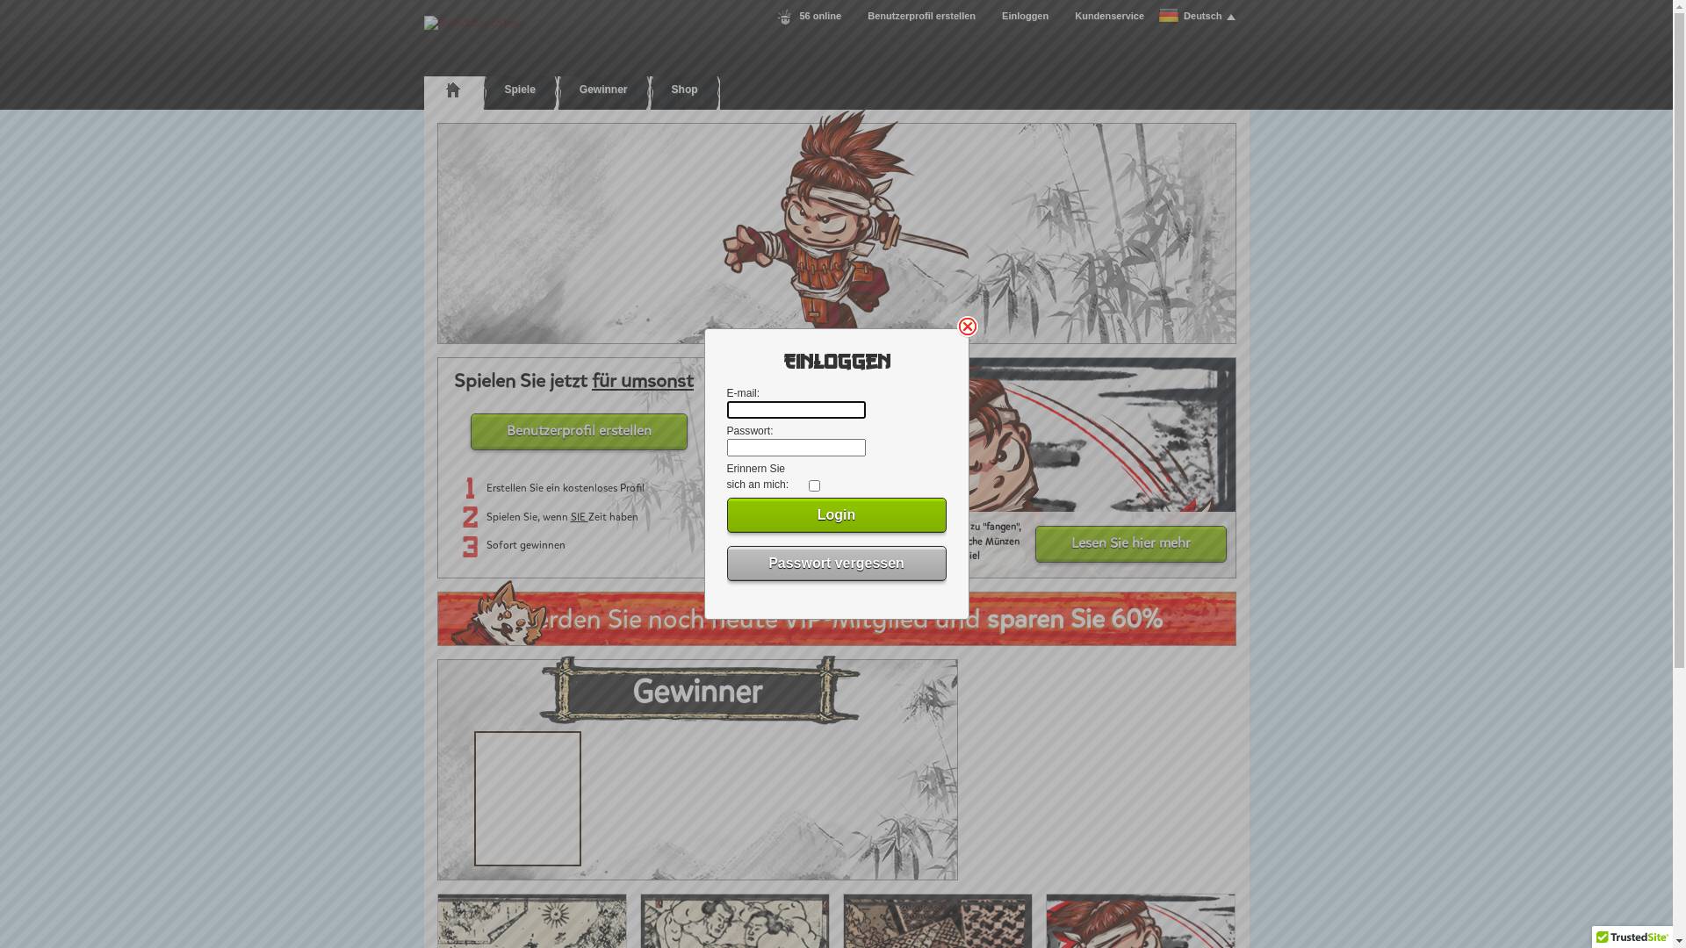  What do you see at coordinates (836, 233) in the screenshot?
I see ` ` at bounding box center [836, 233].